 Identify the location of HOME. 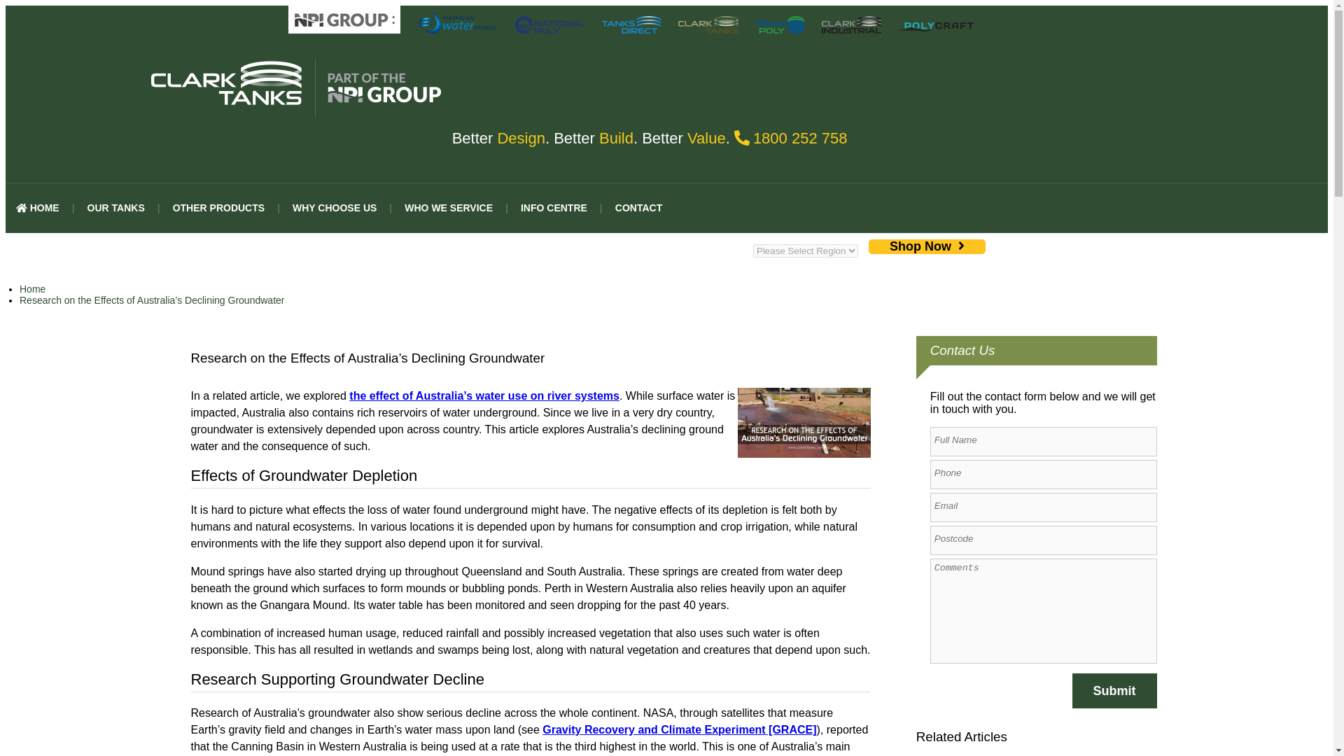
(37, 207).